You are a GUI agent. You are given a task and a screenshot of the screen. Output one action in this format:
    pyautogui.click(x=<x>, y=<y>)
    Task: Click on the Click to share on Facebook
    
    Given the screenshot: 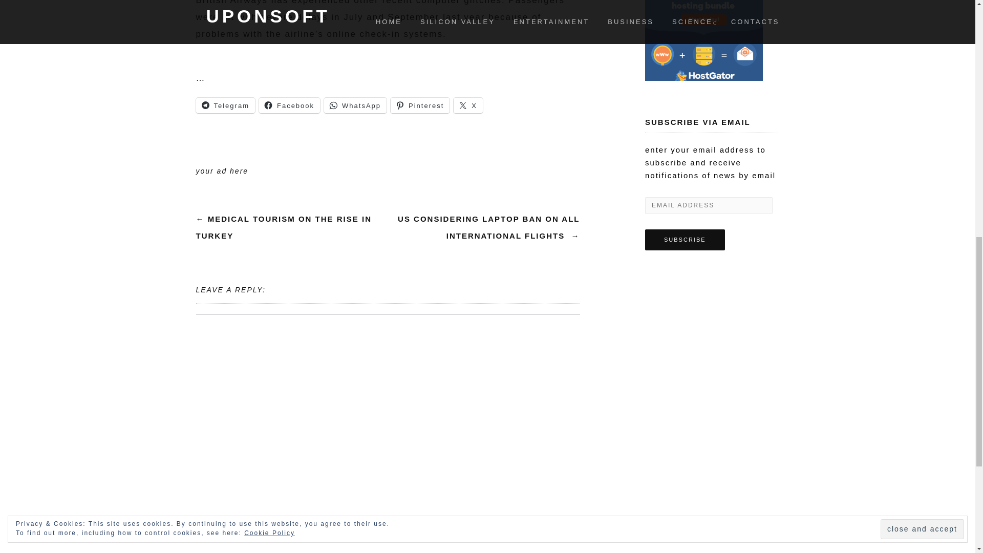 What is the action you would take?
    pyautogui.click(x=290, y=105)
    